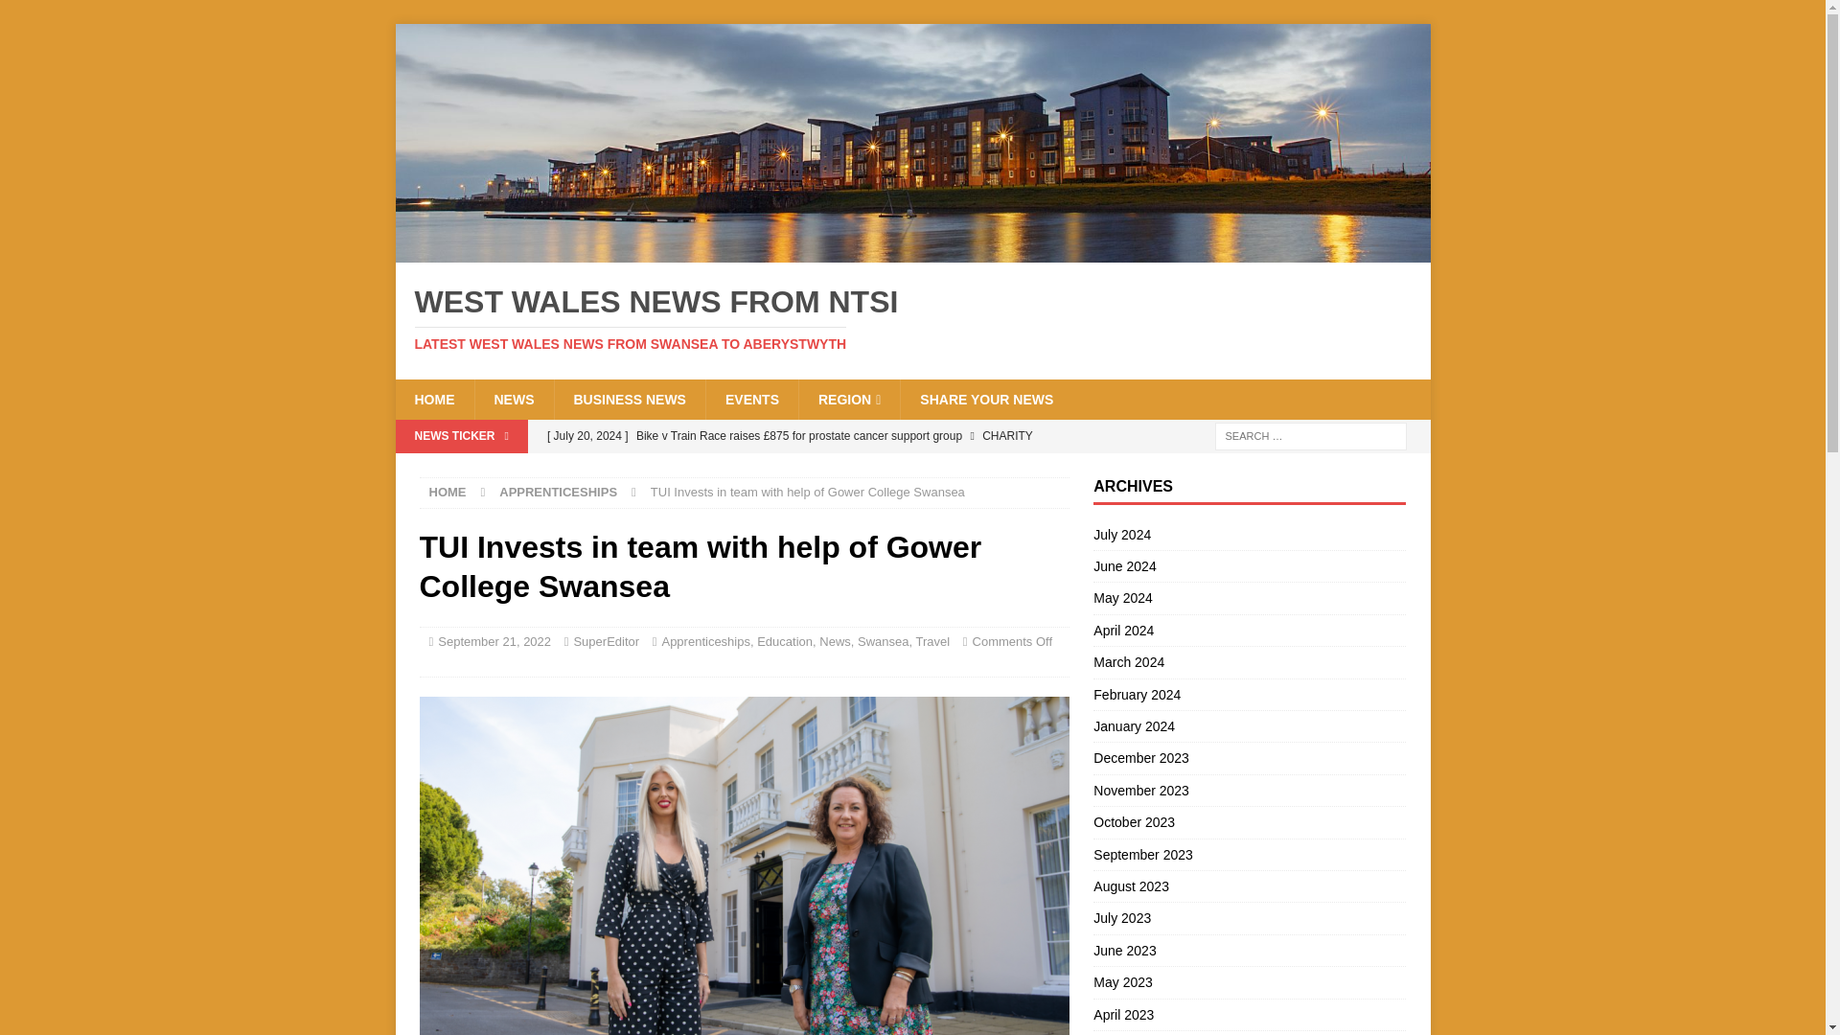  I want to click on EVENTS, so click(751, 400).